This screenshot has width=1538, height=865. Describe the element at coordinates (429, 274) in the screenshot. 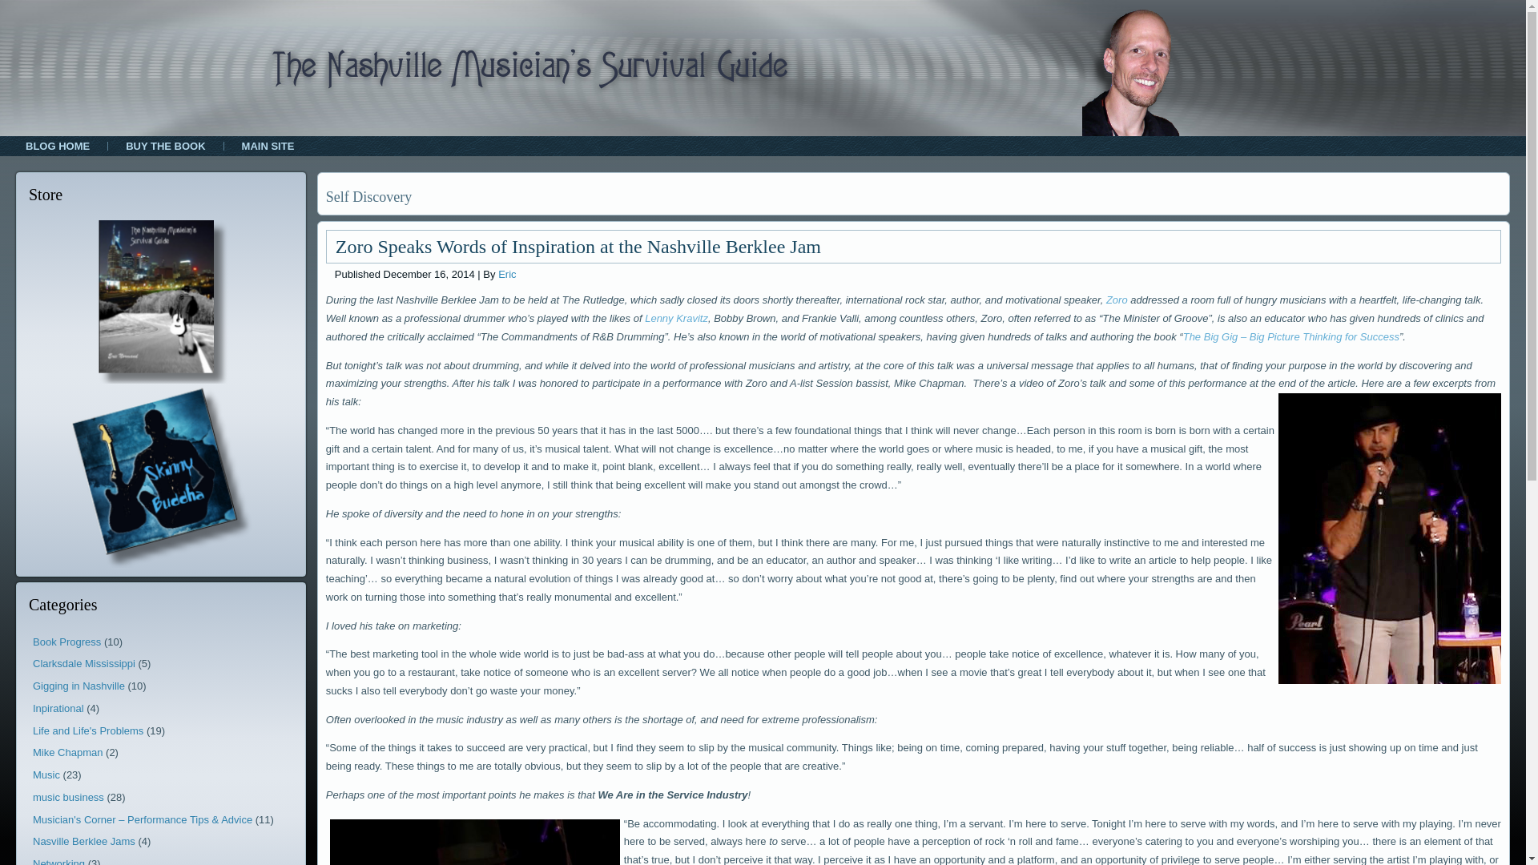

I see `8:10 am` at that location.